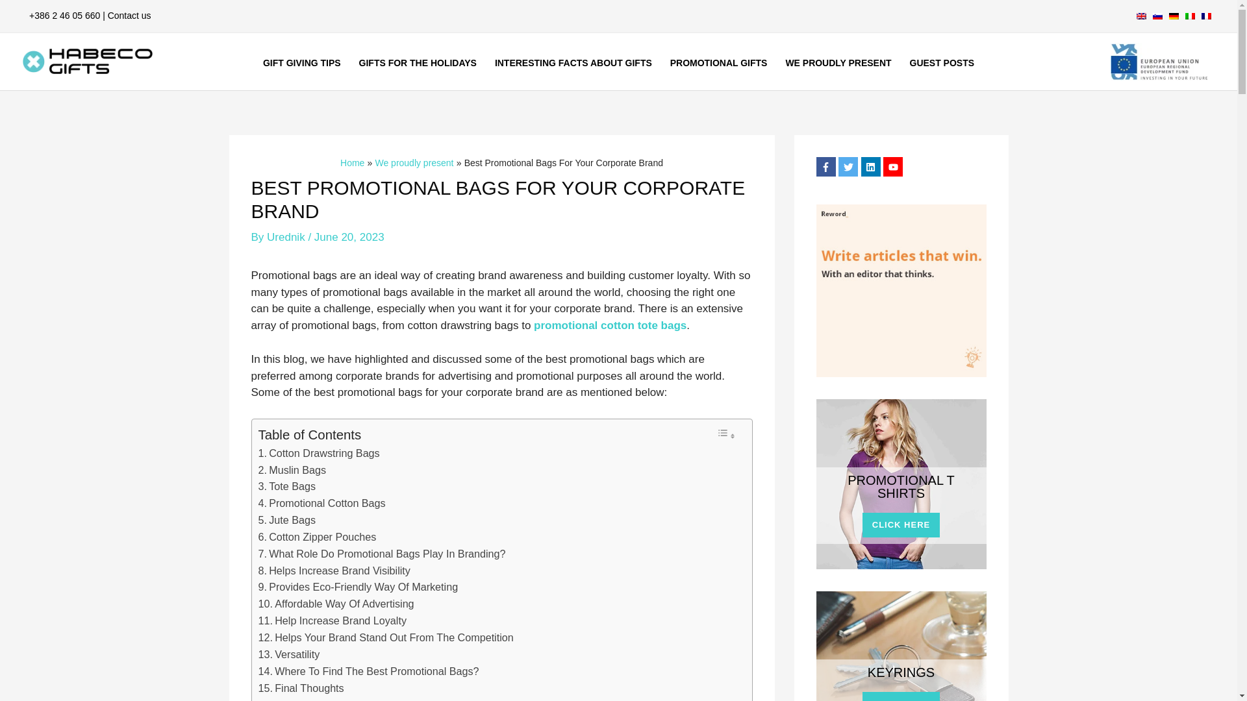  Describe the element at coordinates (418, 63) in the screenshot. I see `GIFTS FOR THE HOLIDAYS` at that location.